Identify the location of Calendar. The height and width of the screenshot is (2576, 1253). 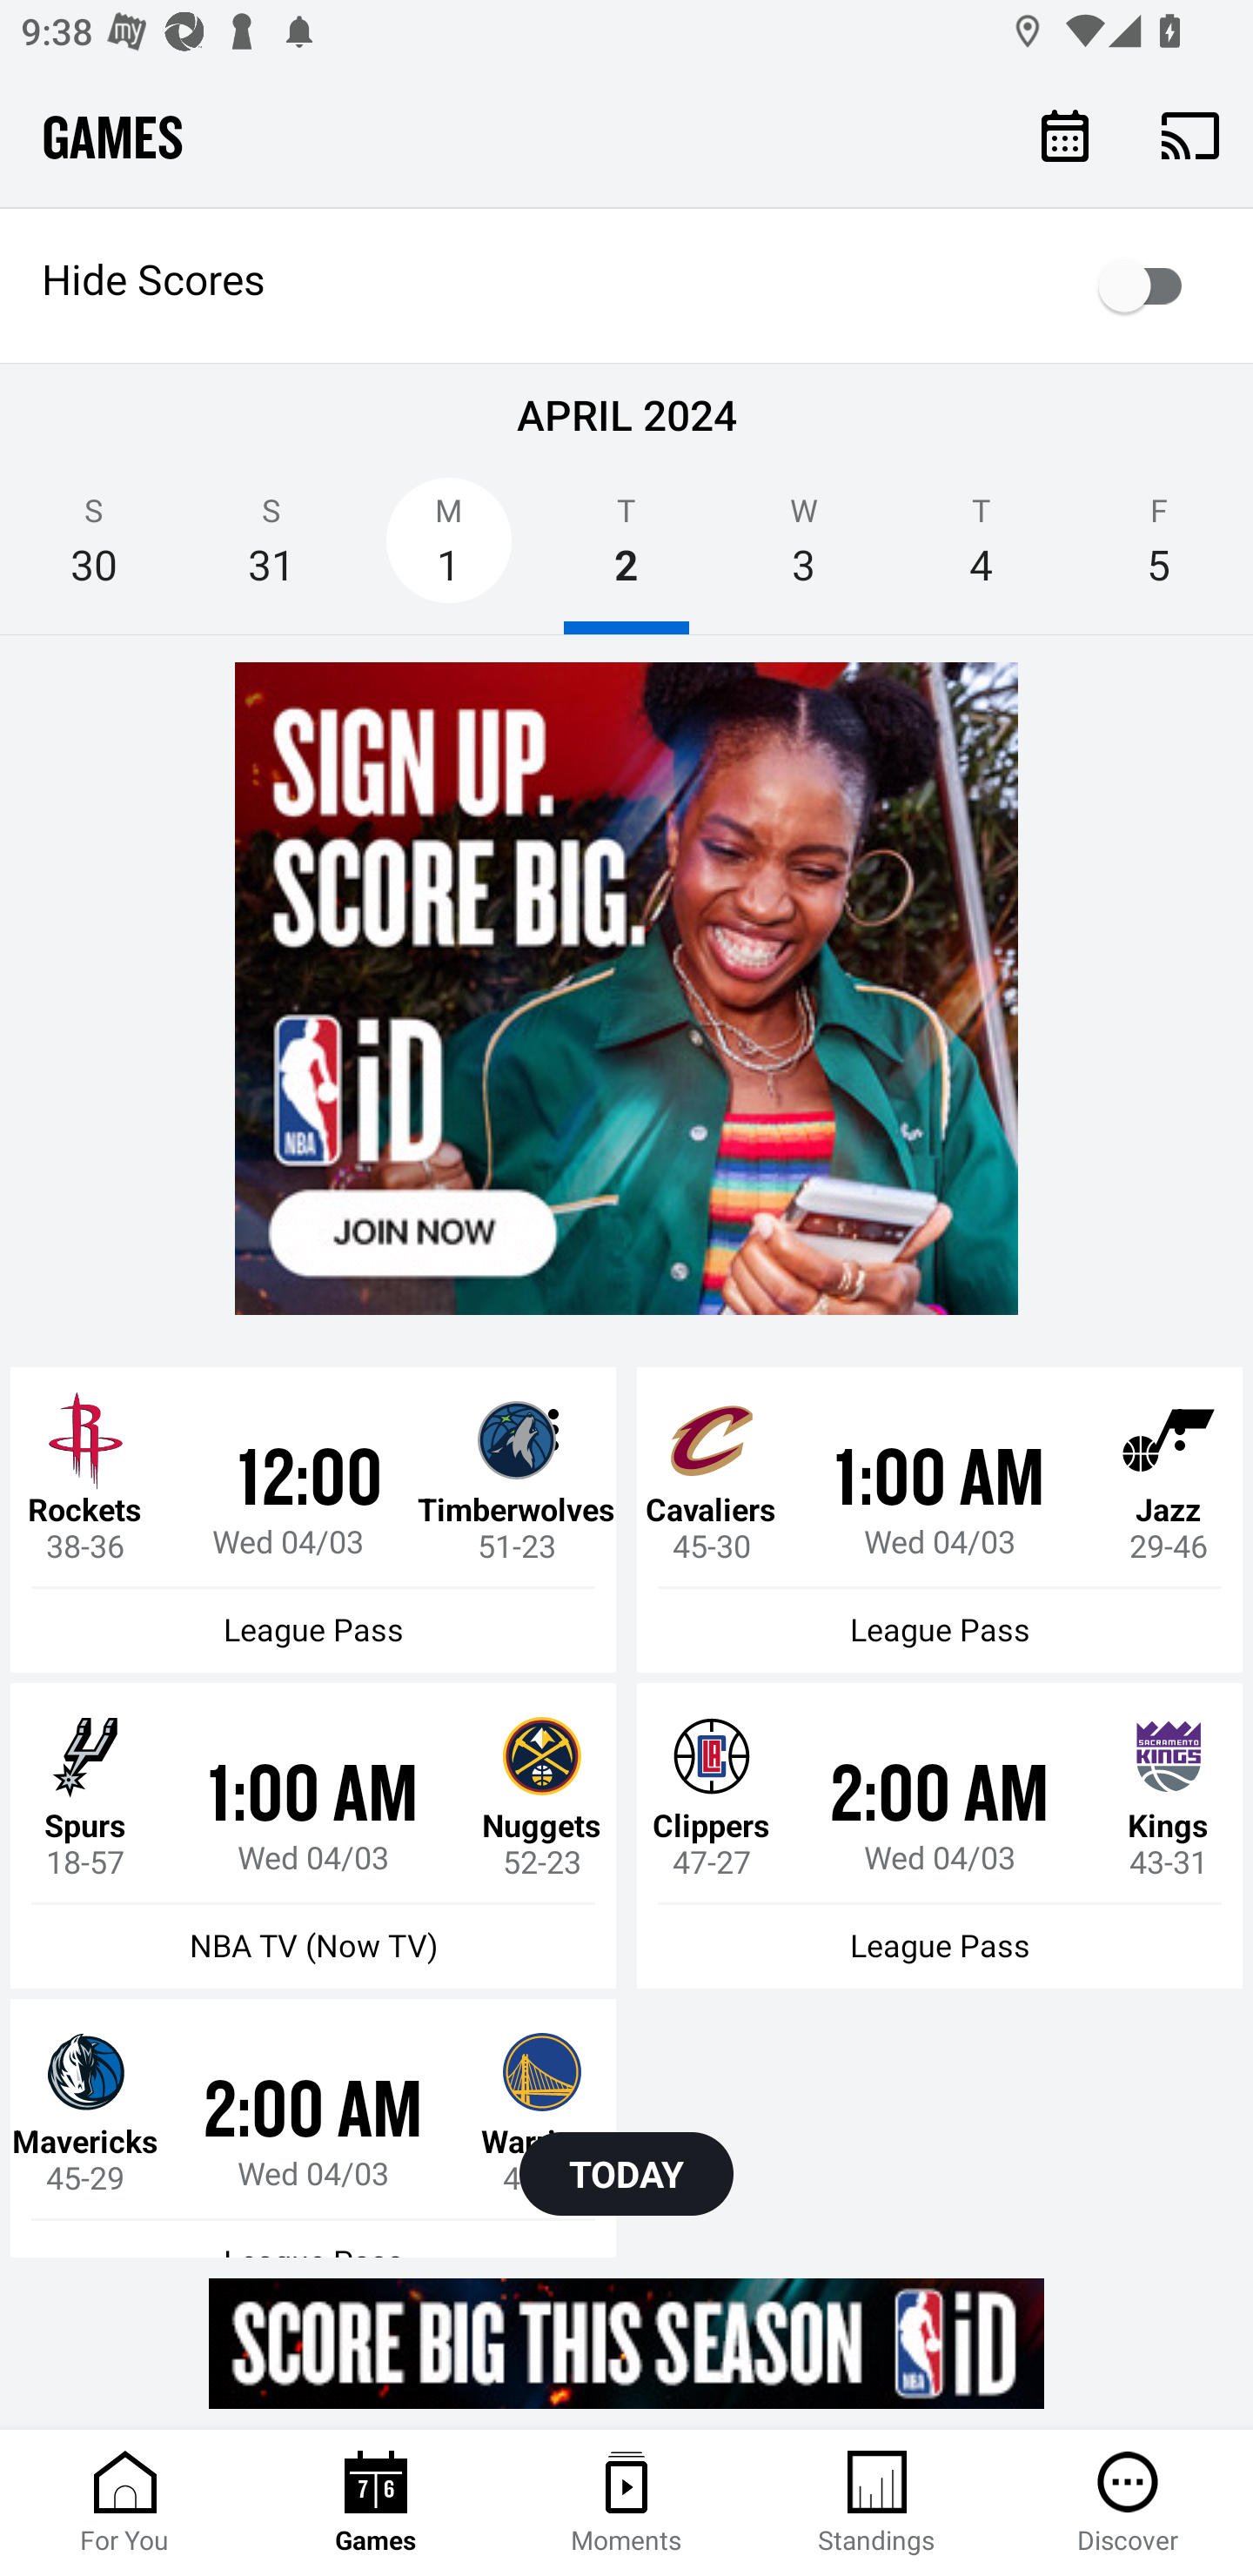
(1065, 134).